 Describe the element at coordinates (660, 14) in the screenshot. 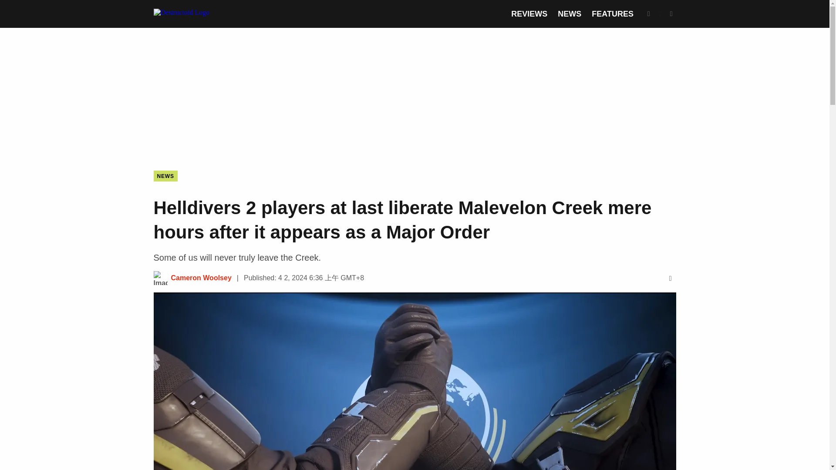

I see `Dark Mode` at that location.